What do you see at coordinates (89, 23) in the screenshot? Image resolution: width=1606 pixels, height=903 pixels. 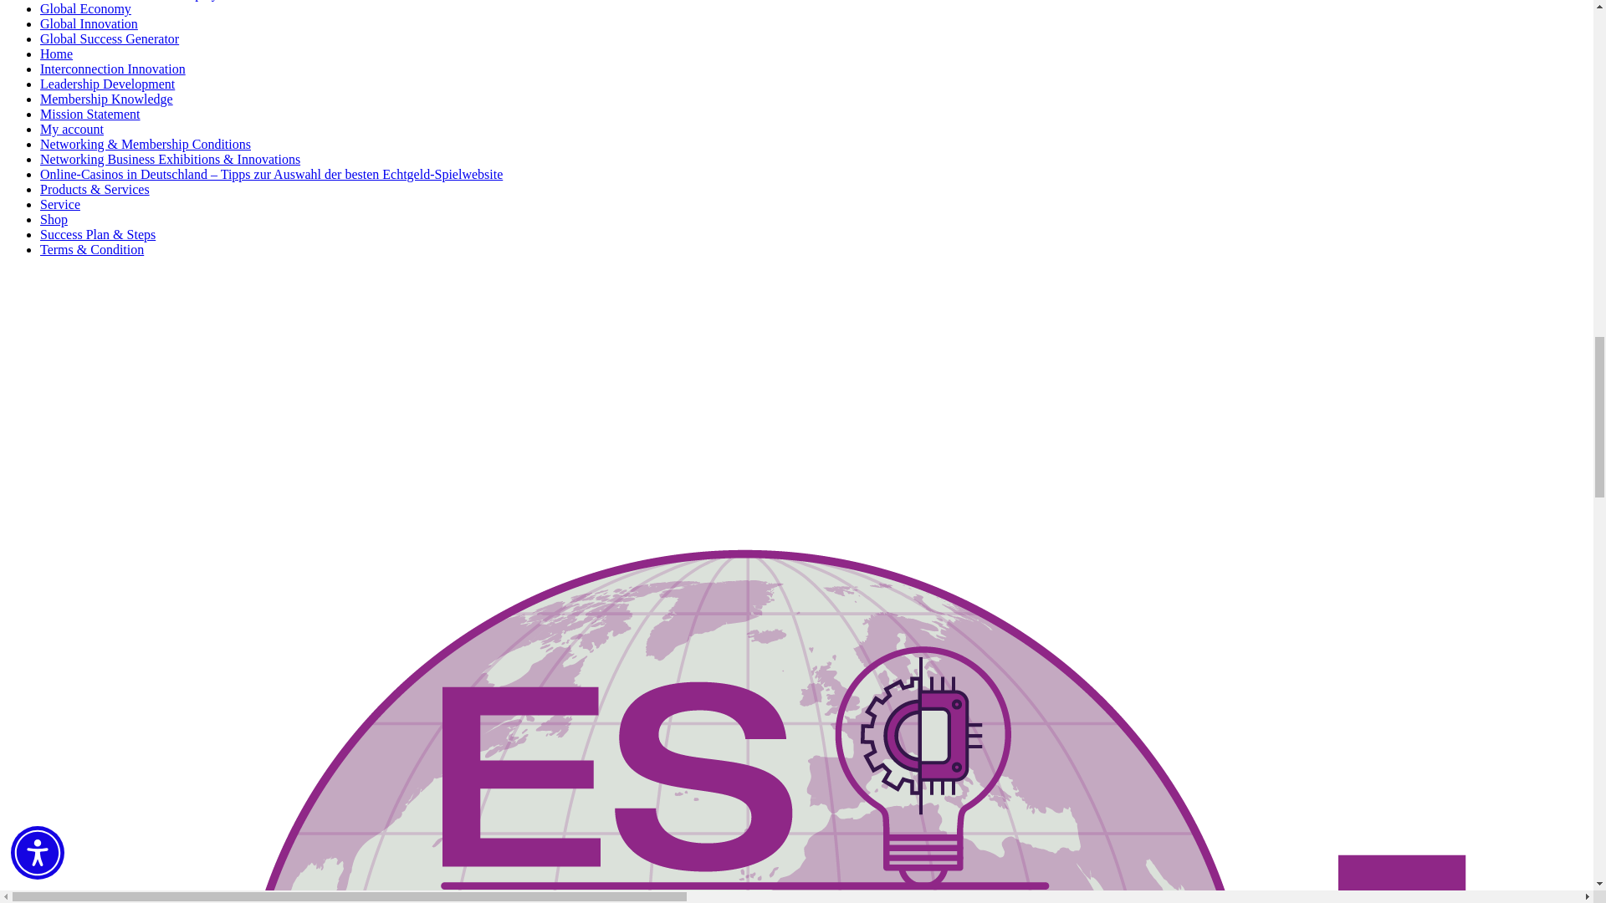 I see `Global Innovation` at bounding box center [89, 23].